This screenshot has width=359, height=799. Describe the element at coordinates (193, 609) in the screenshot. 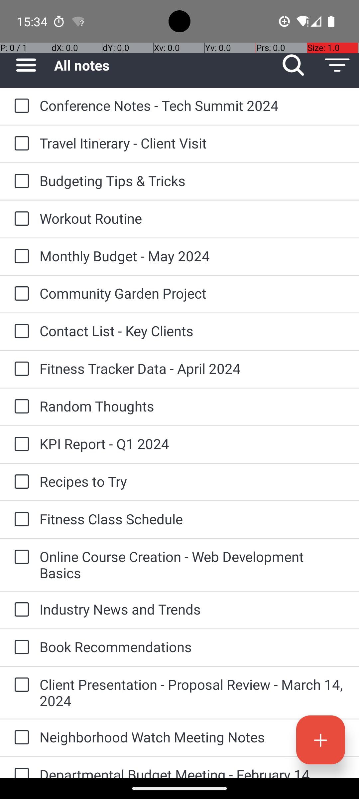

I see `Industry News and Trends` at that location.